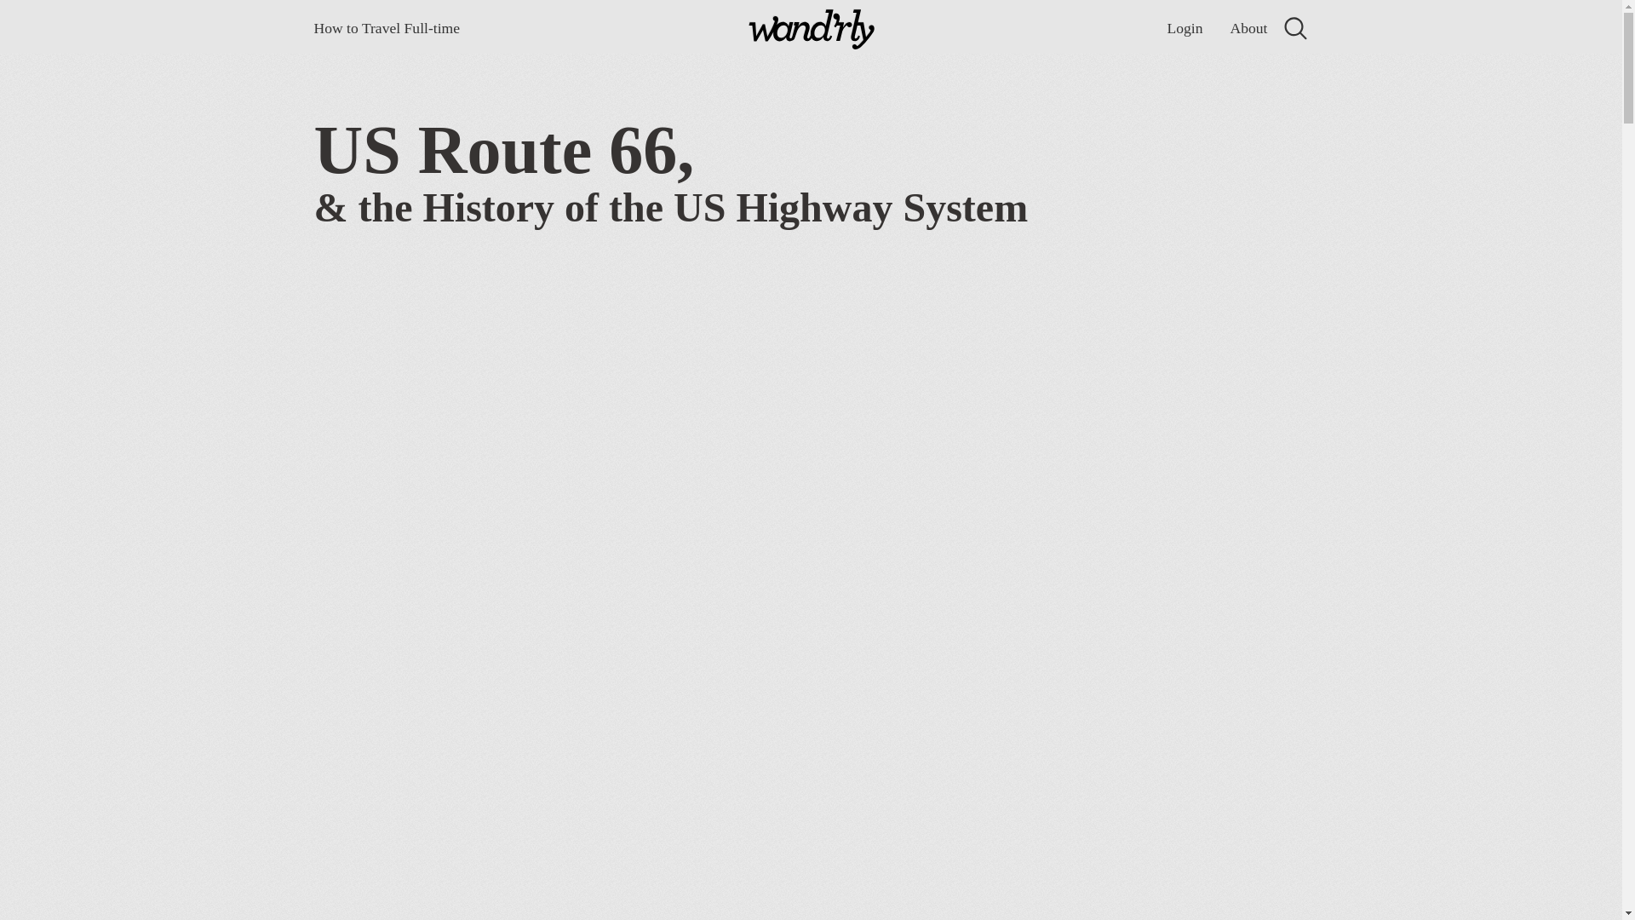 This screenshot has width=1635, height=920. Describe the element at coordinates (1294, 28) in the screenshot. I see `Click this to open the search form` at that location.